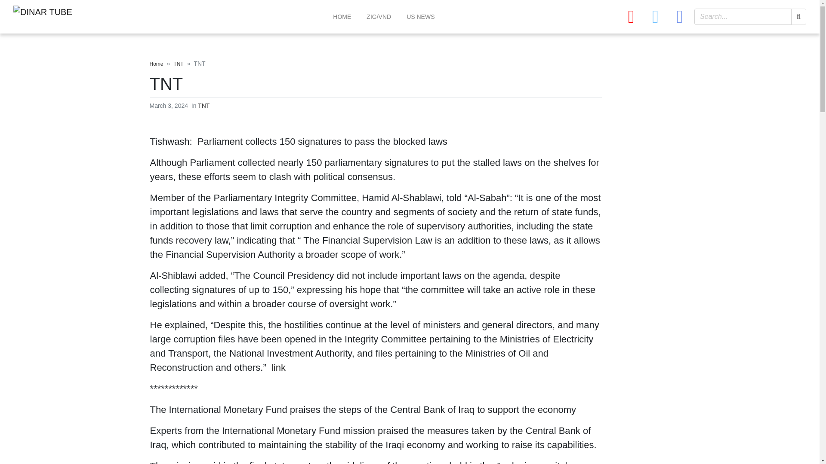  I want to click on Advertisement, so click(717, 119).